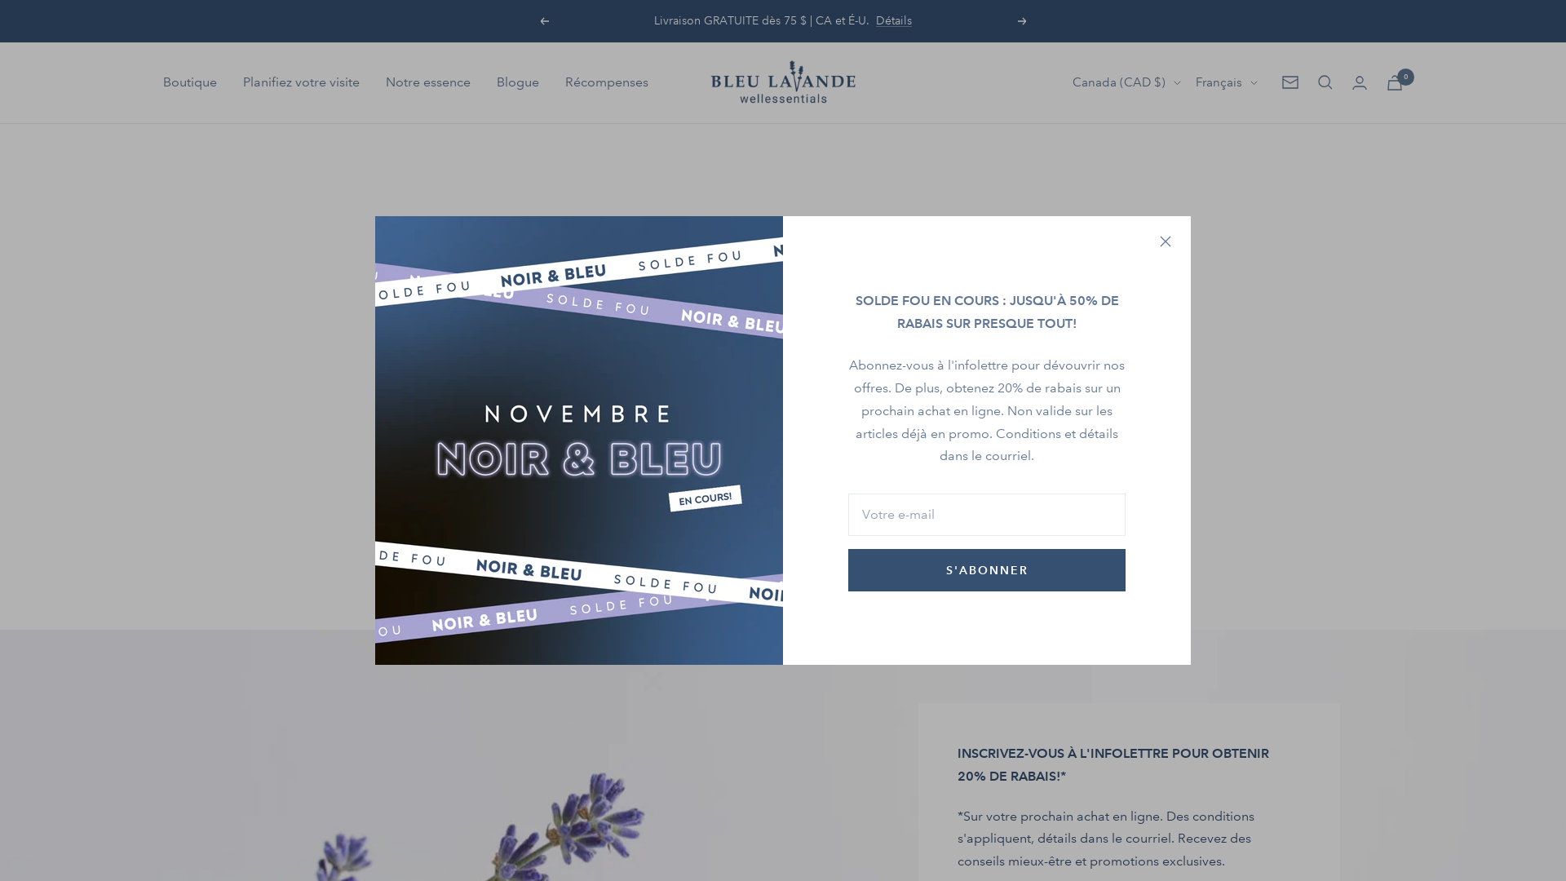  Describe the element at coordinates (1115, 169) in the screenshot. I see `US` at that location.